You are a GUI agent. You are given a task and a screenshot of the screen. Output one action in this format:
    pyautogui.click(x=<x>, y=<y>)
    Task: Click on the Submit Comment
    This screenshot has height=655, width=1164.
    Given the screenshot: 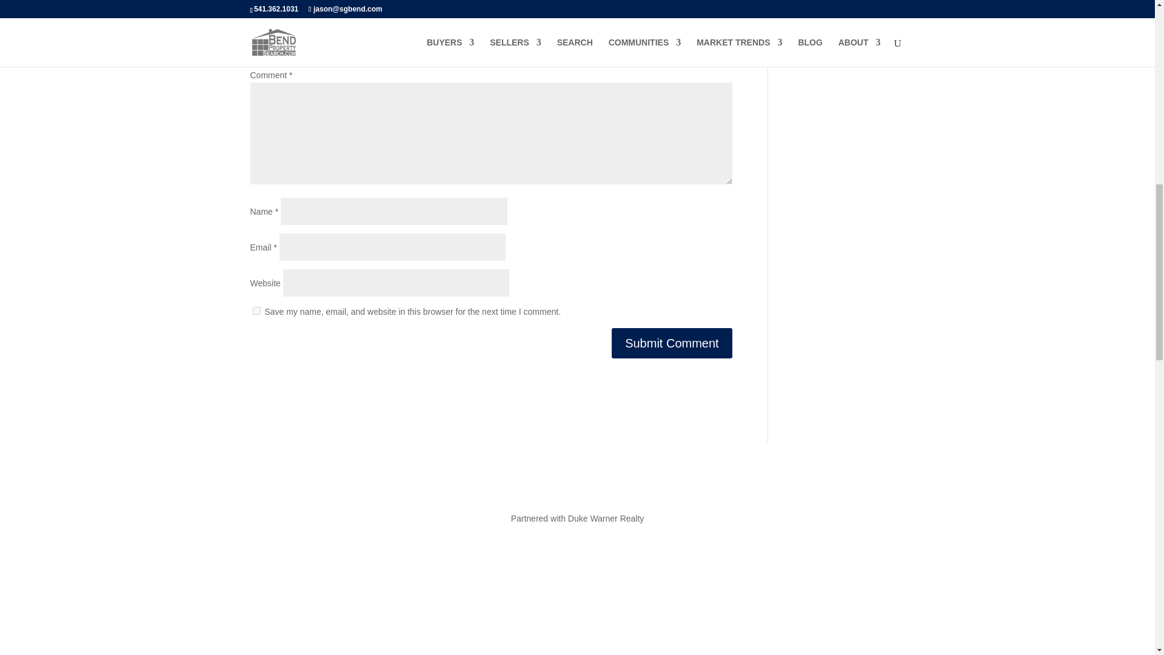 What is the action you would take?
    pyautogui.click(x=672, y=343)
    